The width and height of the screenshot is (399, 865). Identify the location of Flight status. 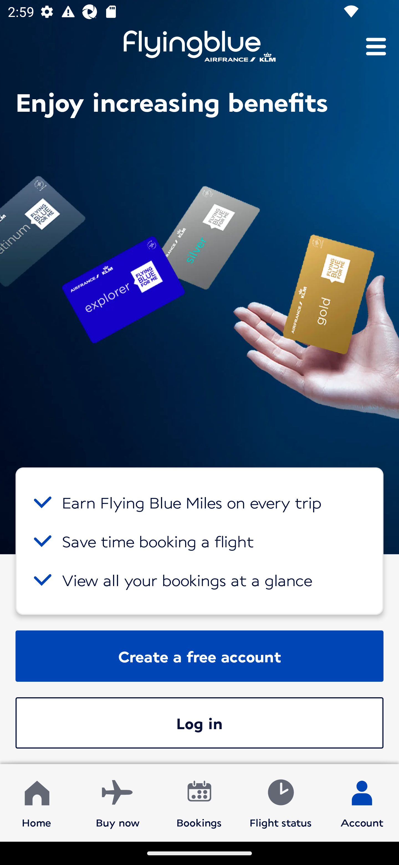
(280, 802).